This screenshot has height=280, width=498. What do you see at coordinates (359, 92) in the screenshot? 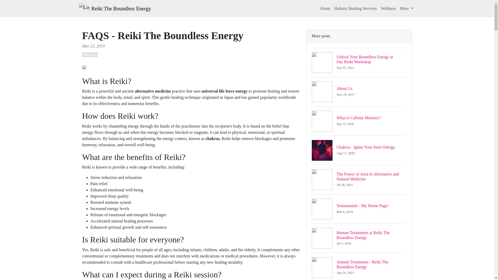
I see `Reiki The Boundless Energy` at bounding box center [359, 92].